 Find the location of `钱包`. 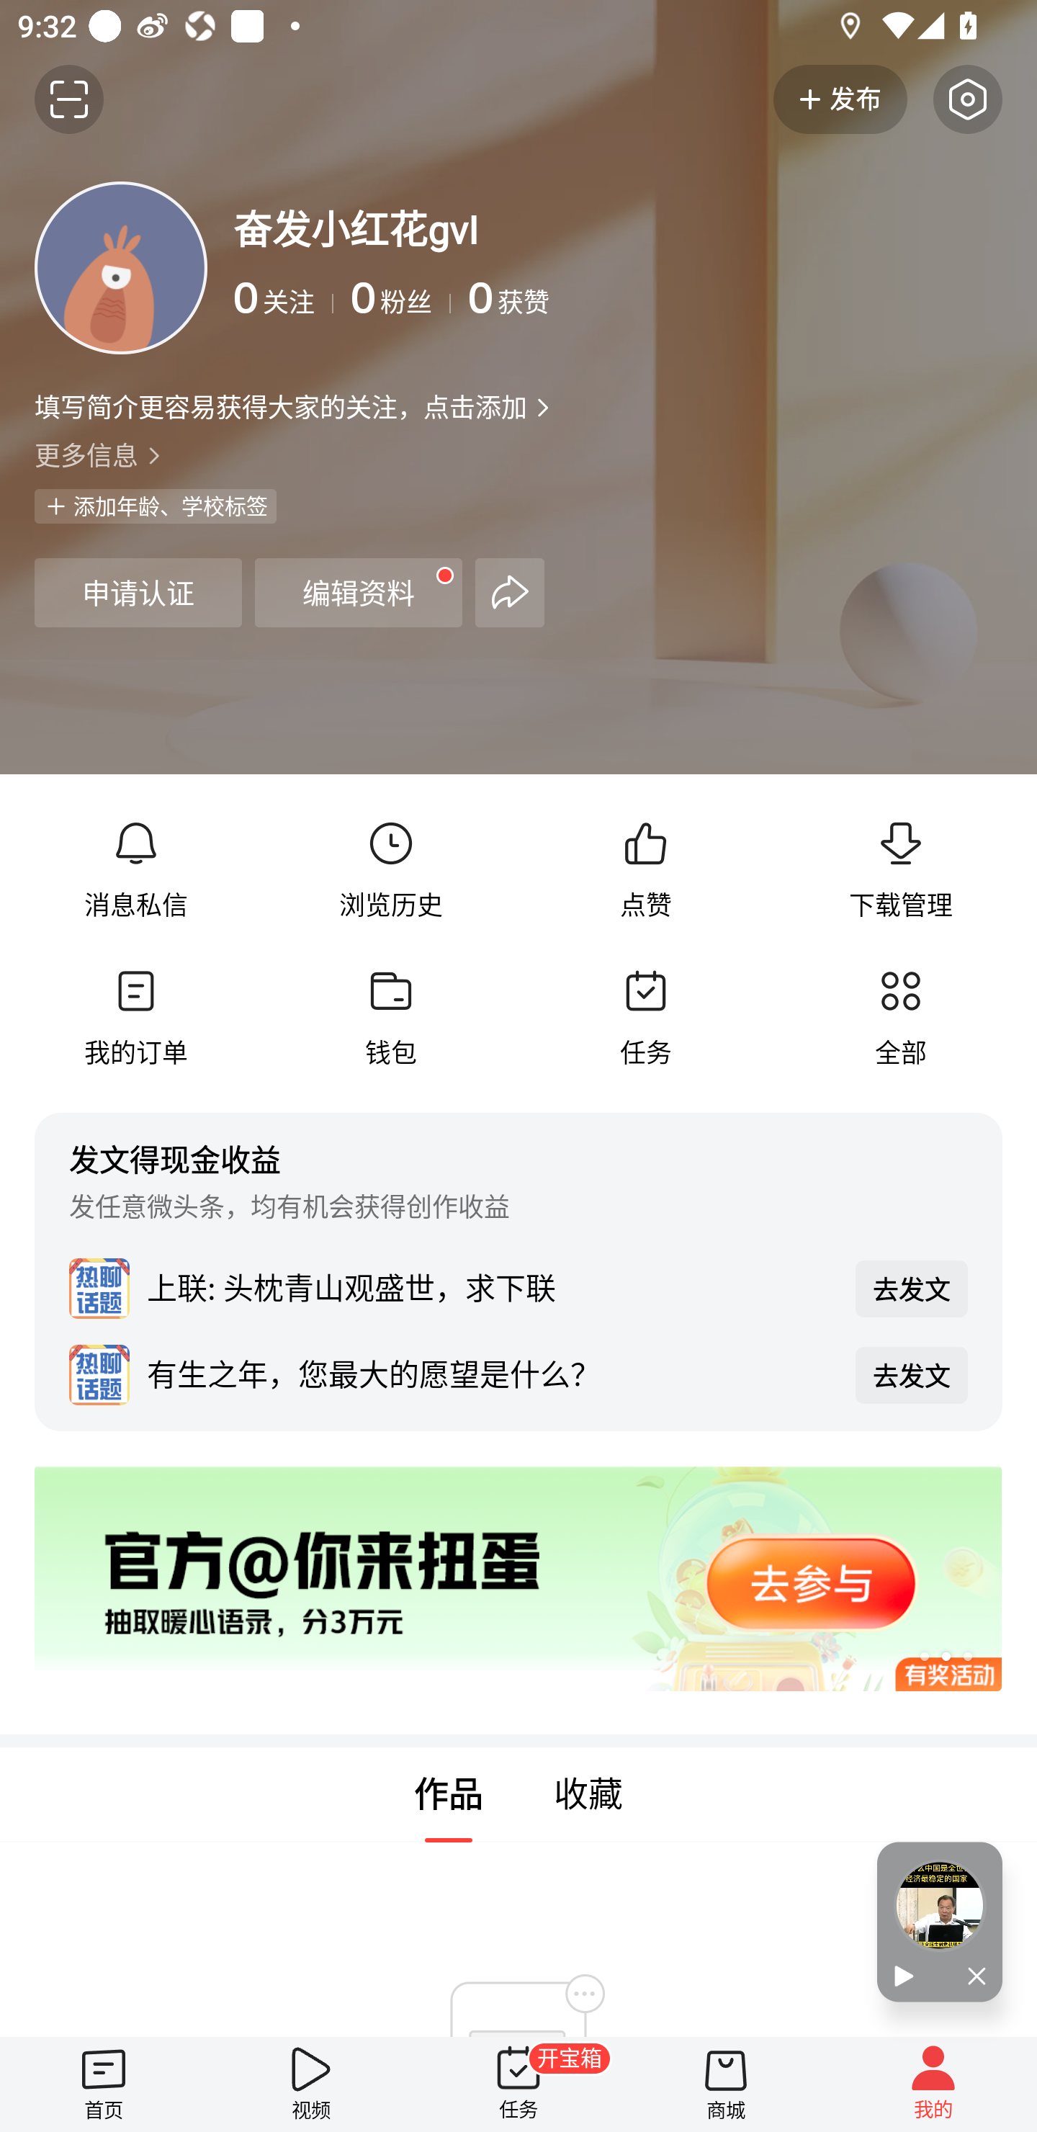

钱包 is located at coordinates (390, 1018).